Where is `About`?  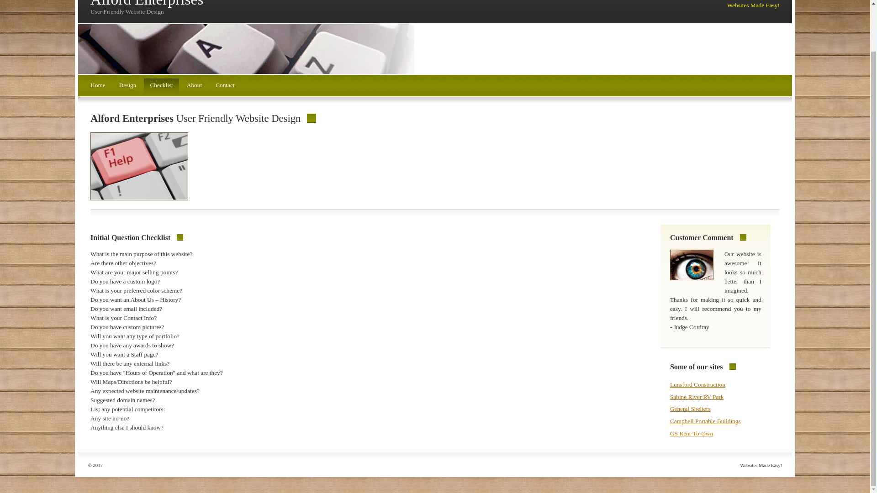
About is located at coordinates (194, 86).